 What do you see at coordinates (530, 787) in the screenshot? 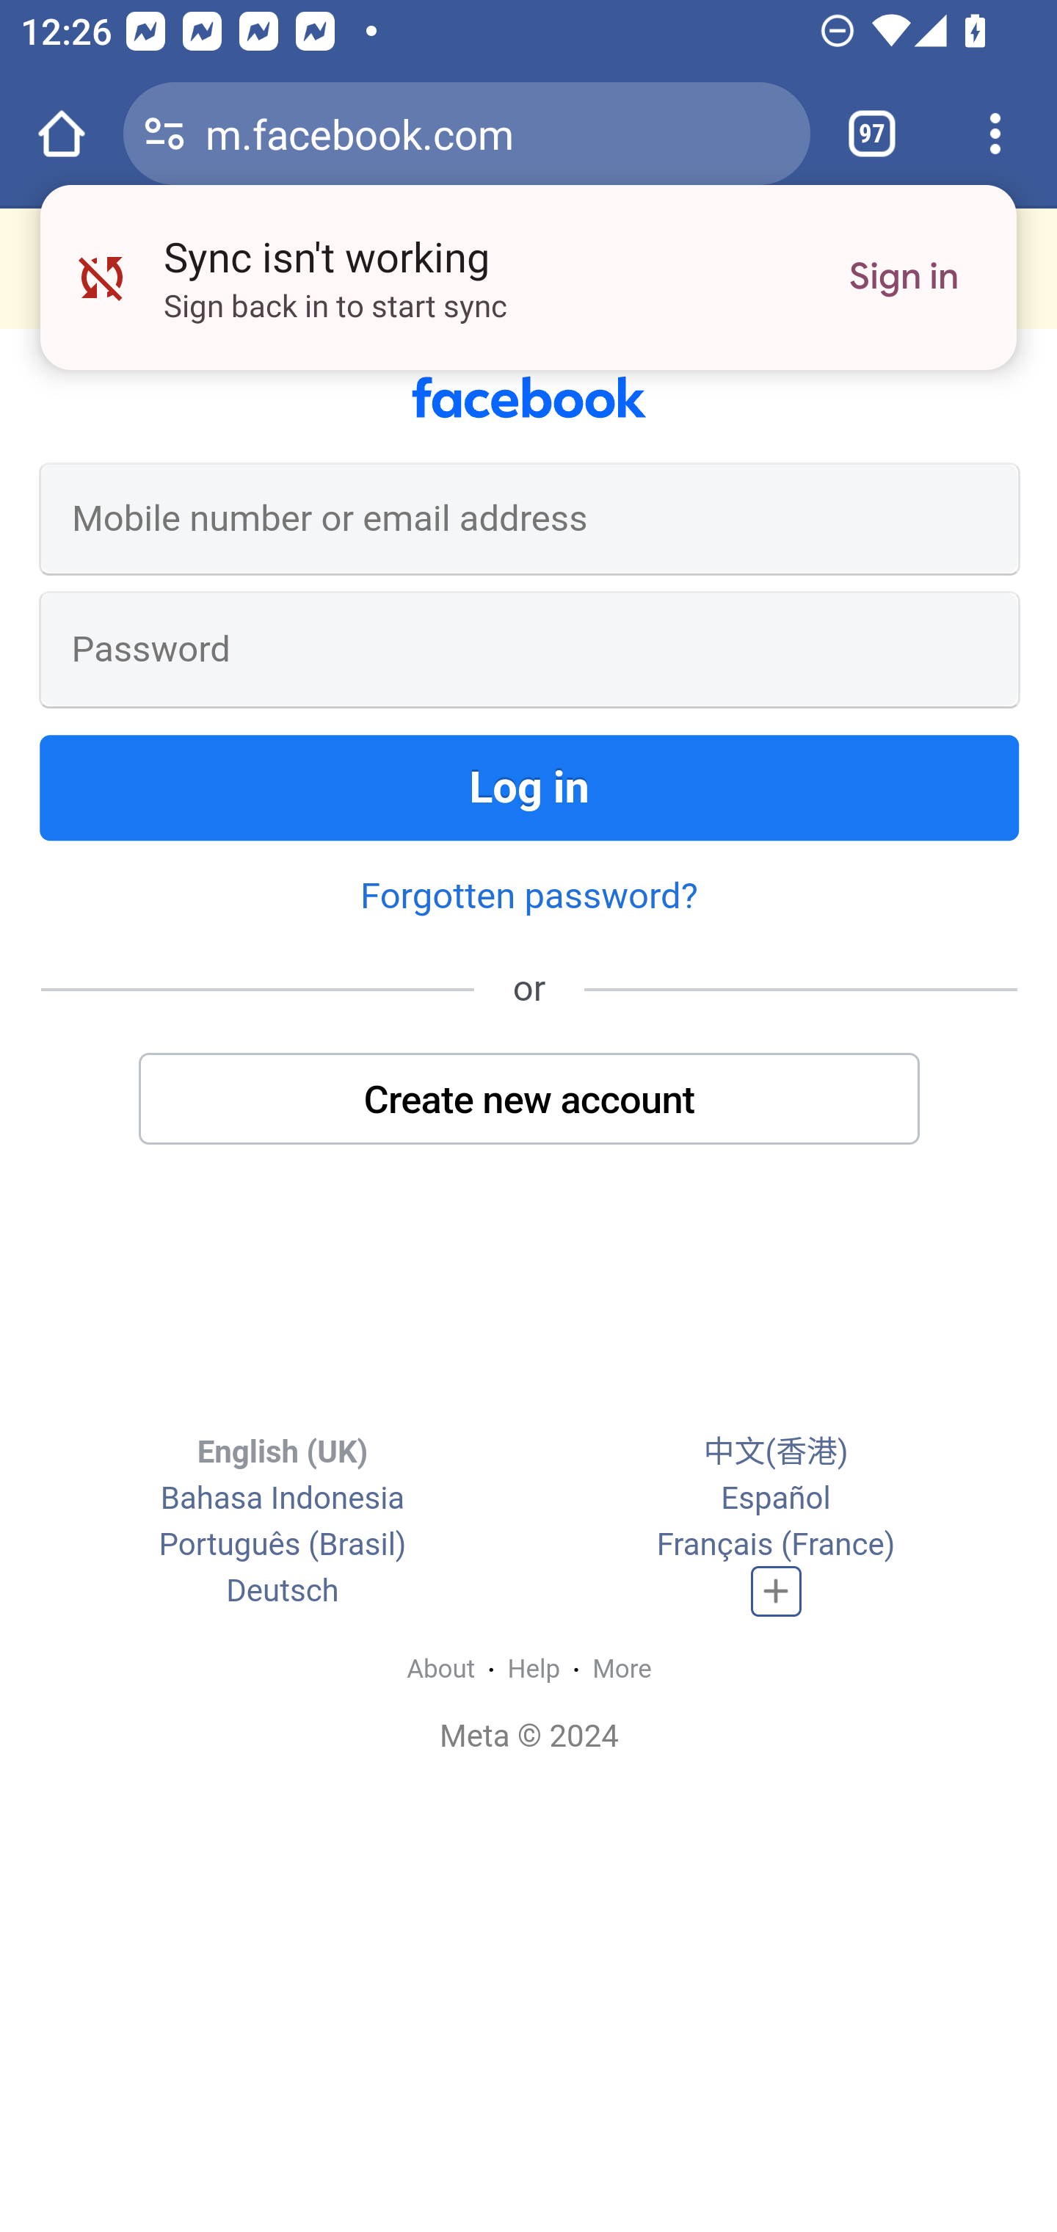
I see `Log in` at bounding box center [530, 787].